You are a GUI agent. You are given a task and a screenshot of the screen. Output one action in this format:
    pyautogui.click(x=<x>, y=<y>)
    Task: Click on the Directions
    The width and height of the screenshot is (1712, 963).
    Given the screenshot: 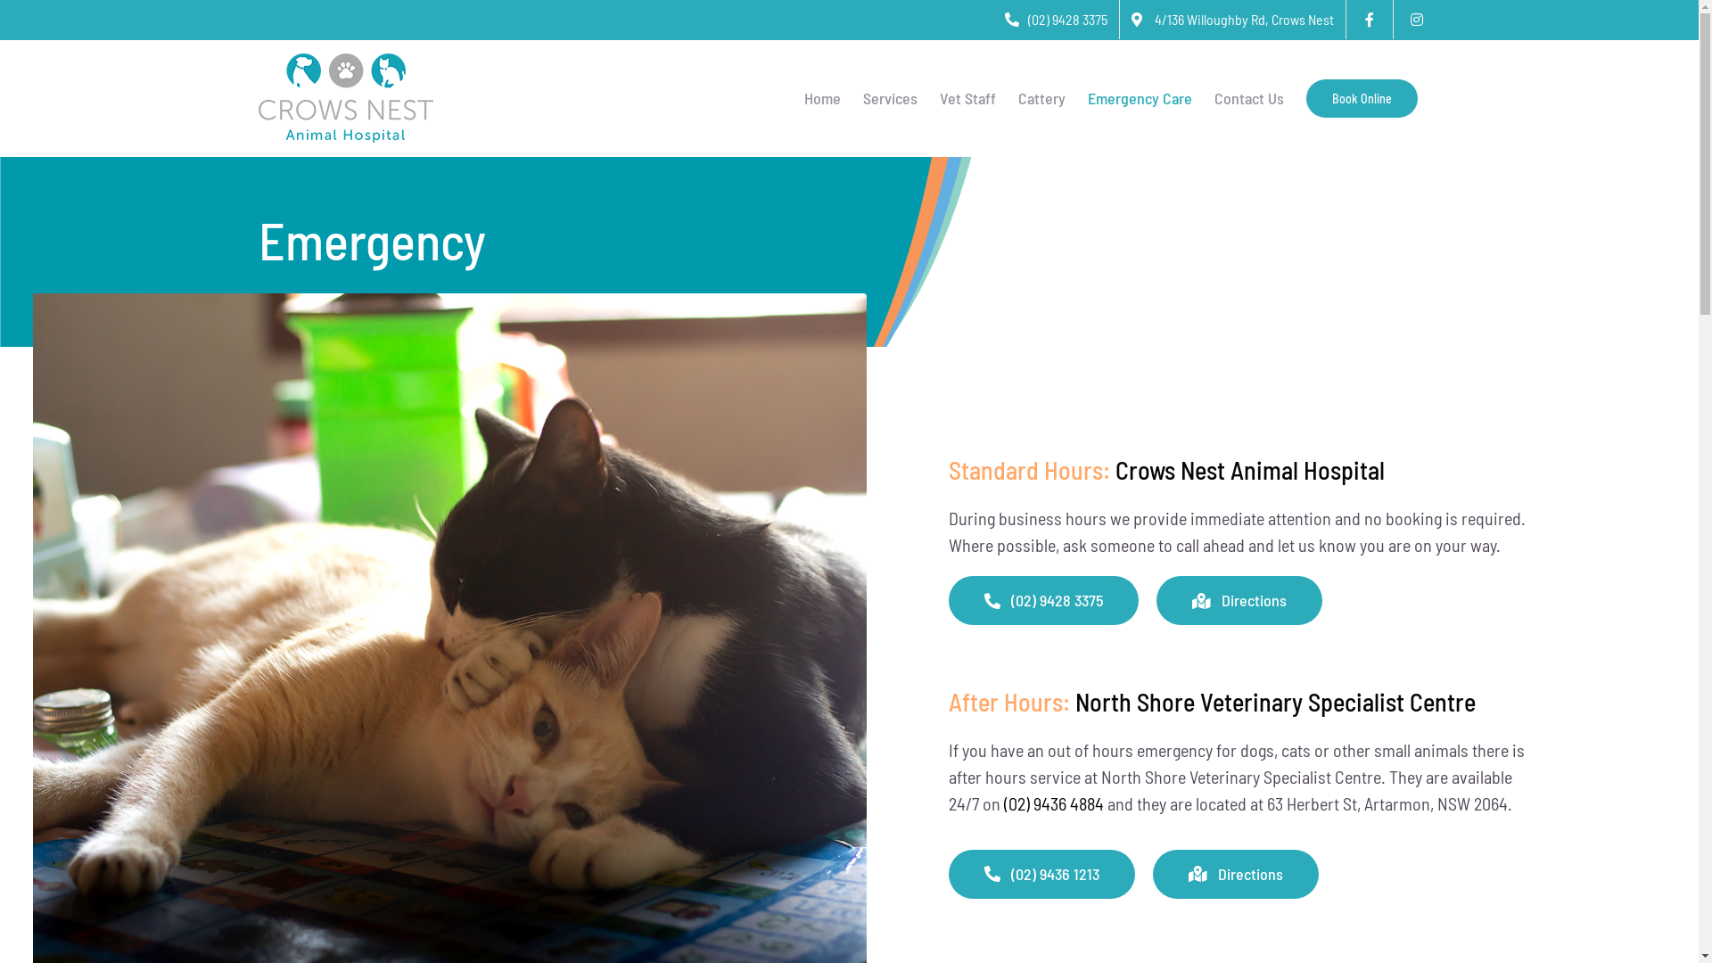 What is the action you would take?
    pyautogui.click(x=1236, y=874)
    